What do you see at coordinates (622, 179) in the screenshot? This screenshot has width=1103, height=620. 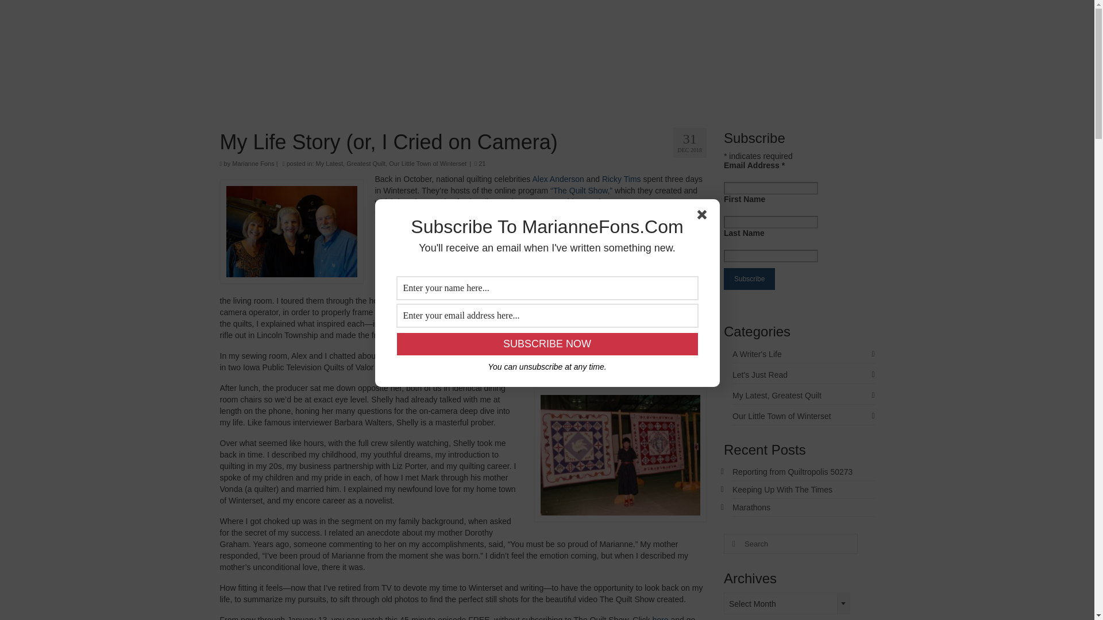 I see `Ricky Tims` at bounding box center [622, 179].